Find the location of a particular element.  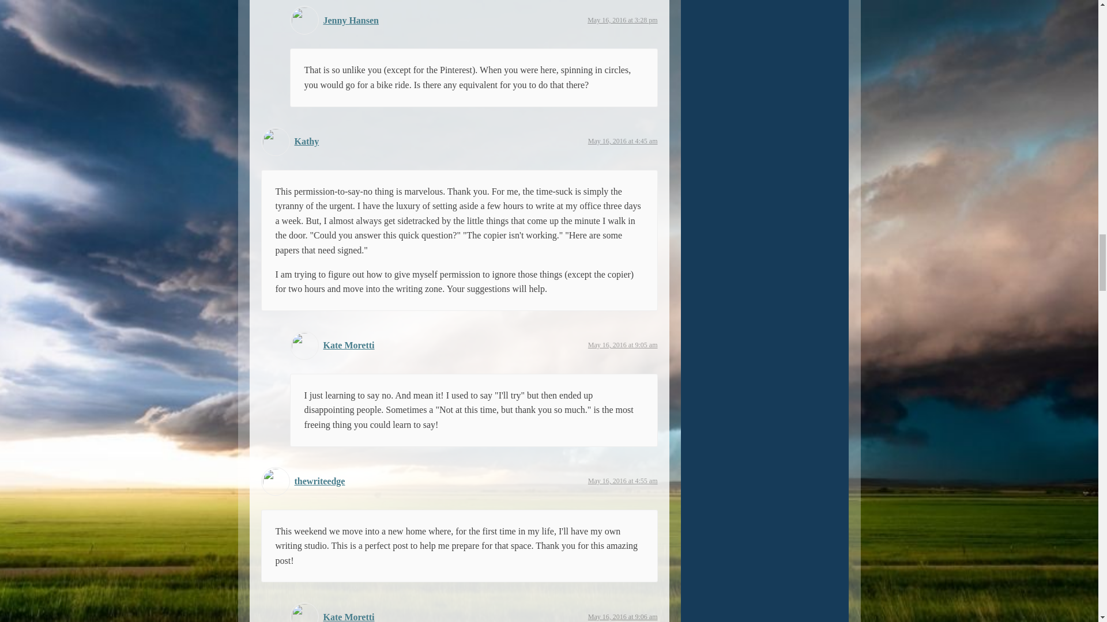

Kate Moretti is located at coordinates (348, 345).